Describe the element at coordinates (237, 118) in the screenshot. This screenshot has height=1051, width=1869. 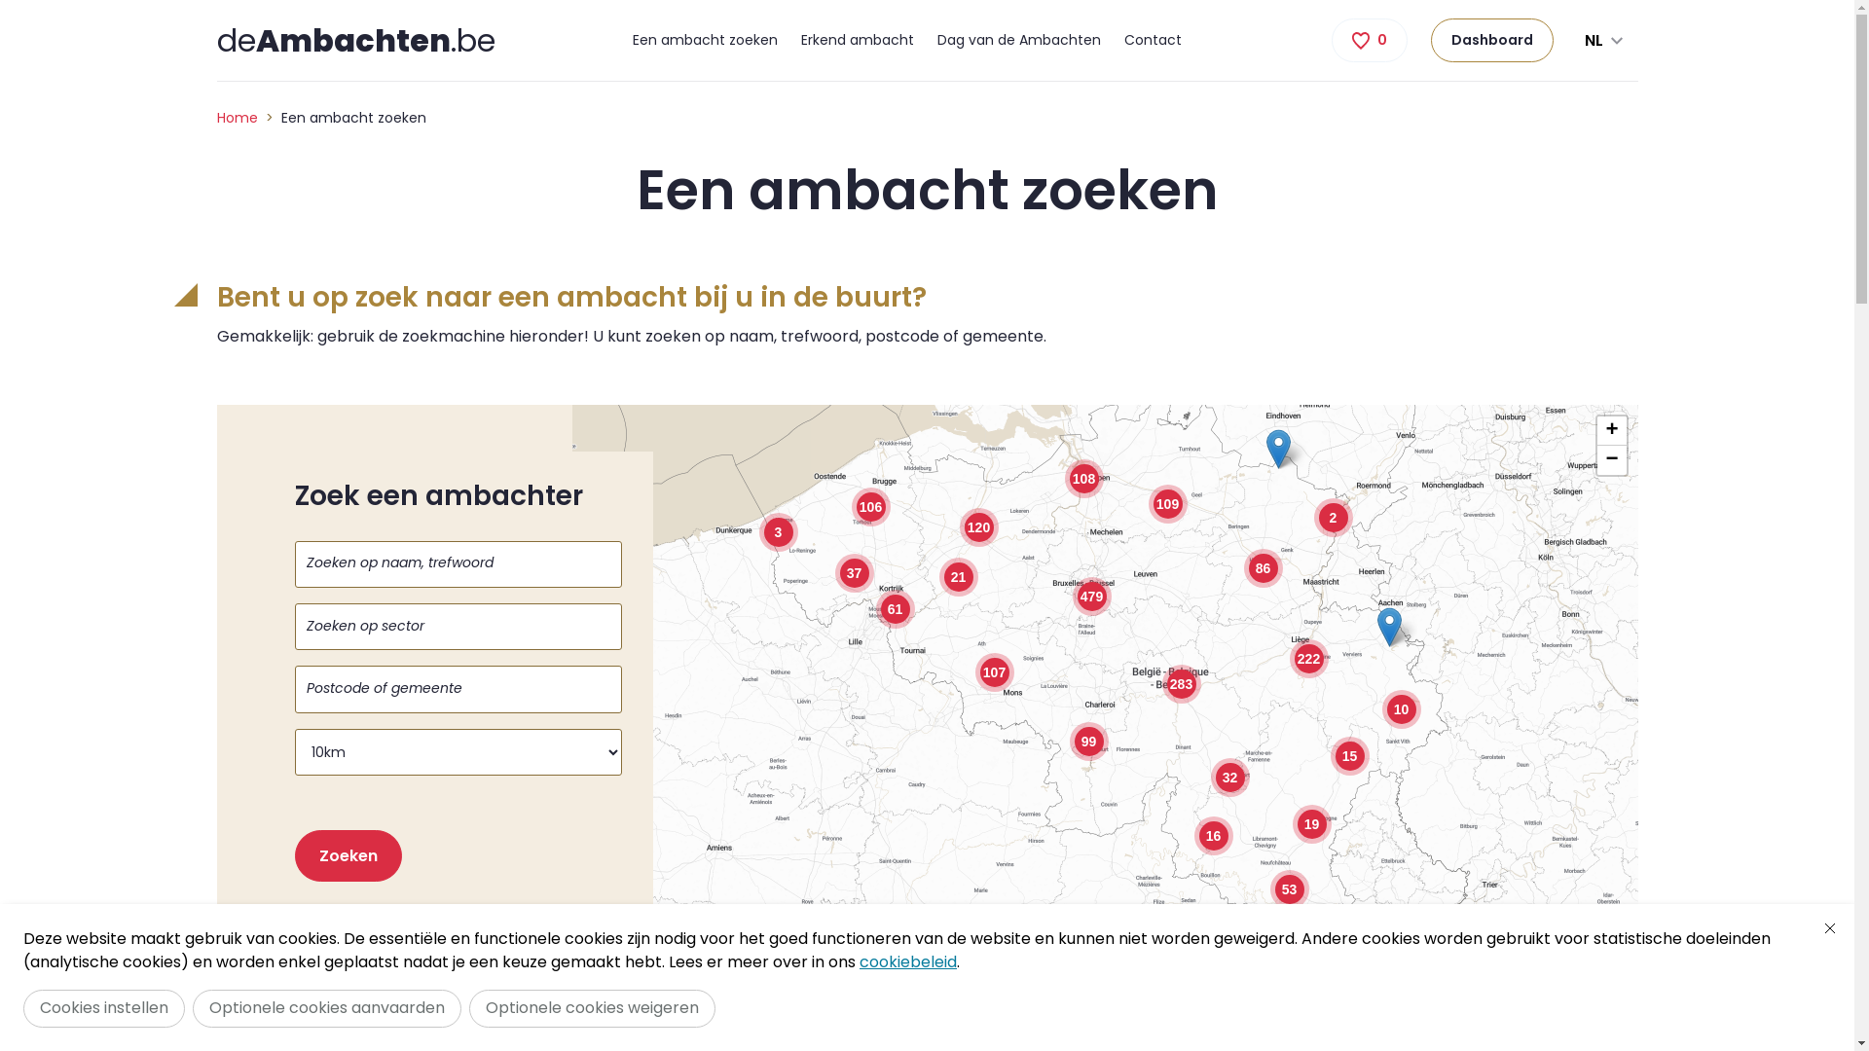
I see `Home` at that location.